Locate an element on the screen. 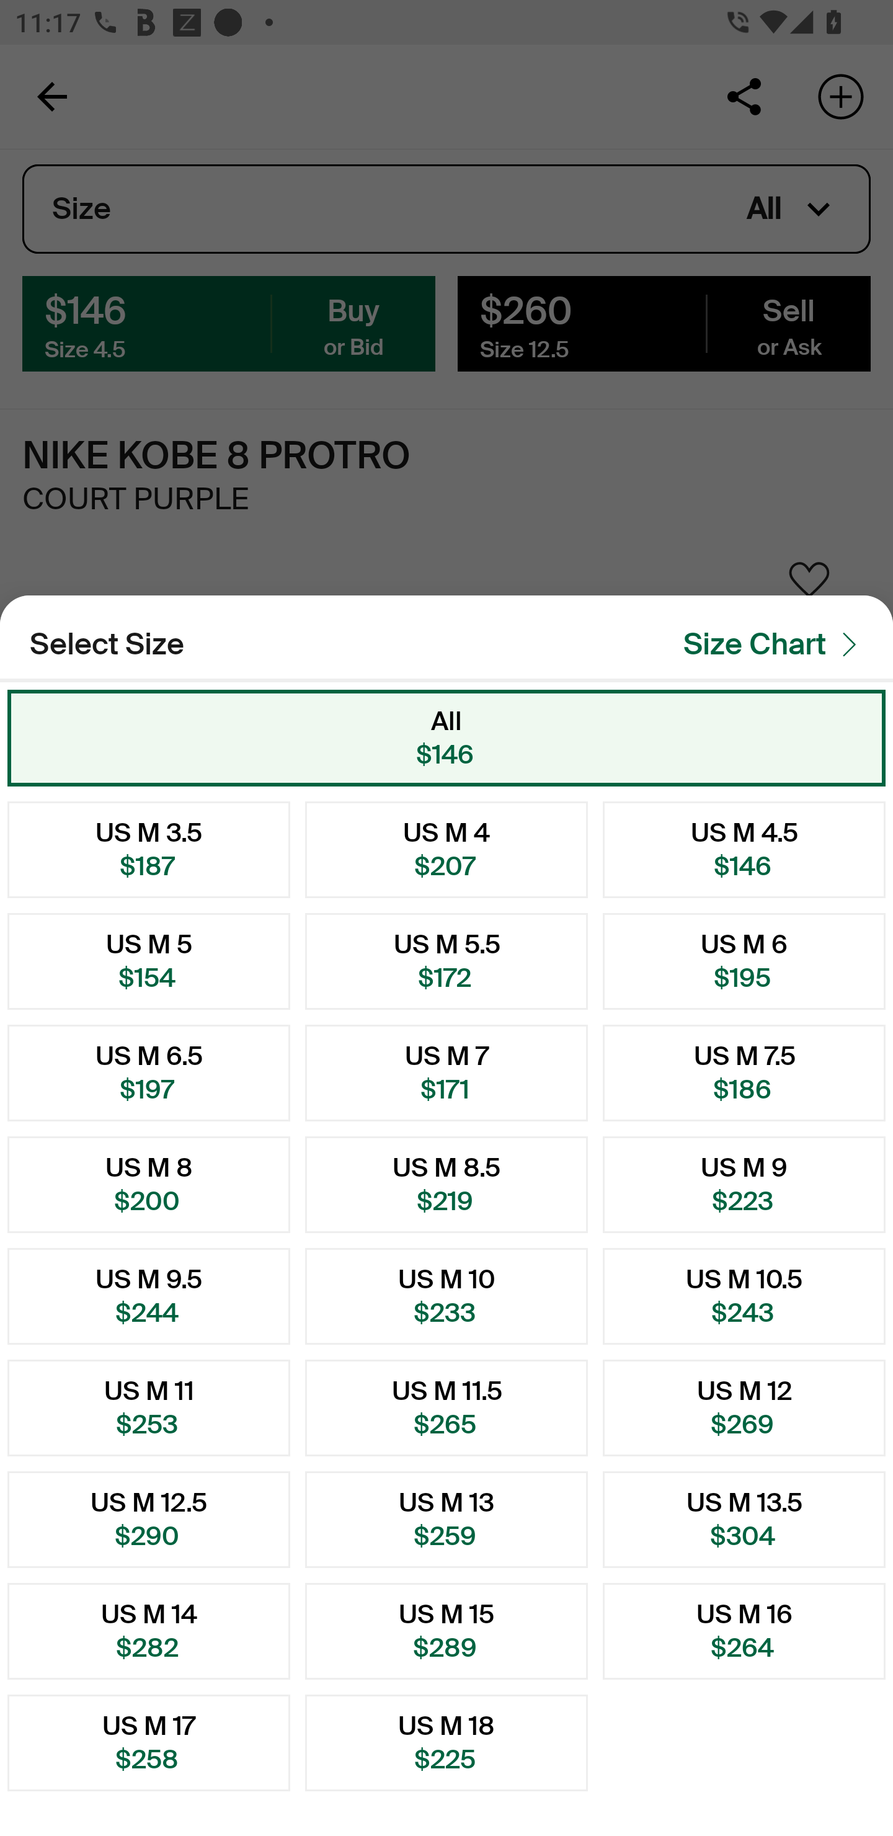 Image resolution: width=893 pixels, height=1836 pixels. US M 6.5 $197 is located at coordinates (149, 1073).